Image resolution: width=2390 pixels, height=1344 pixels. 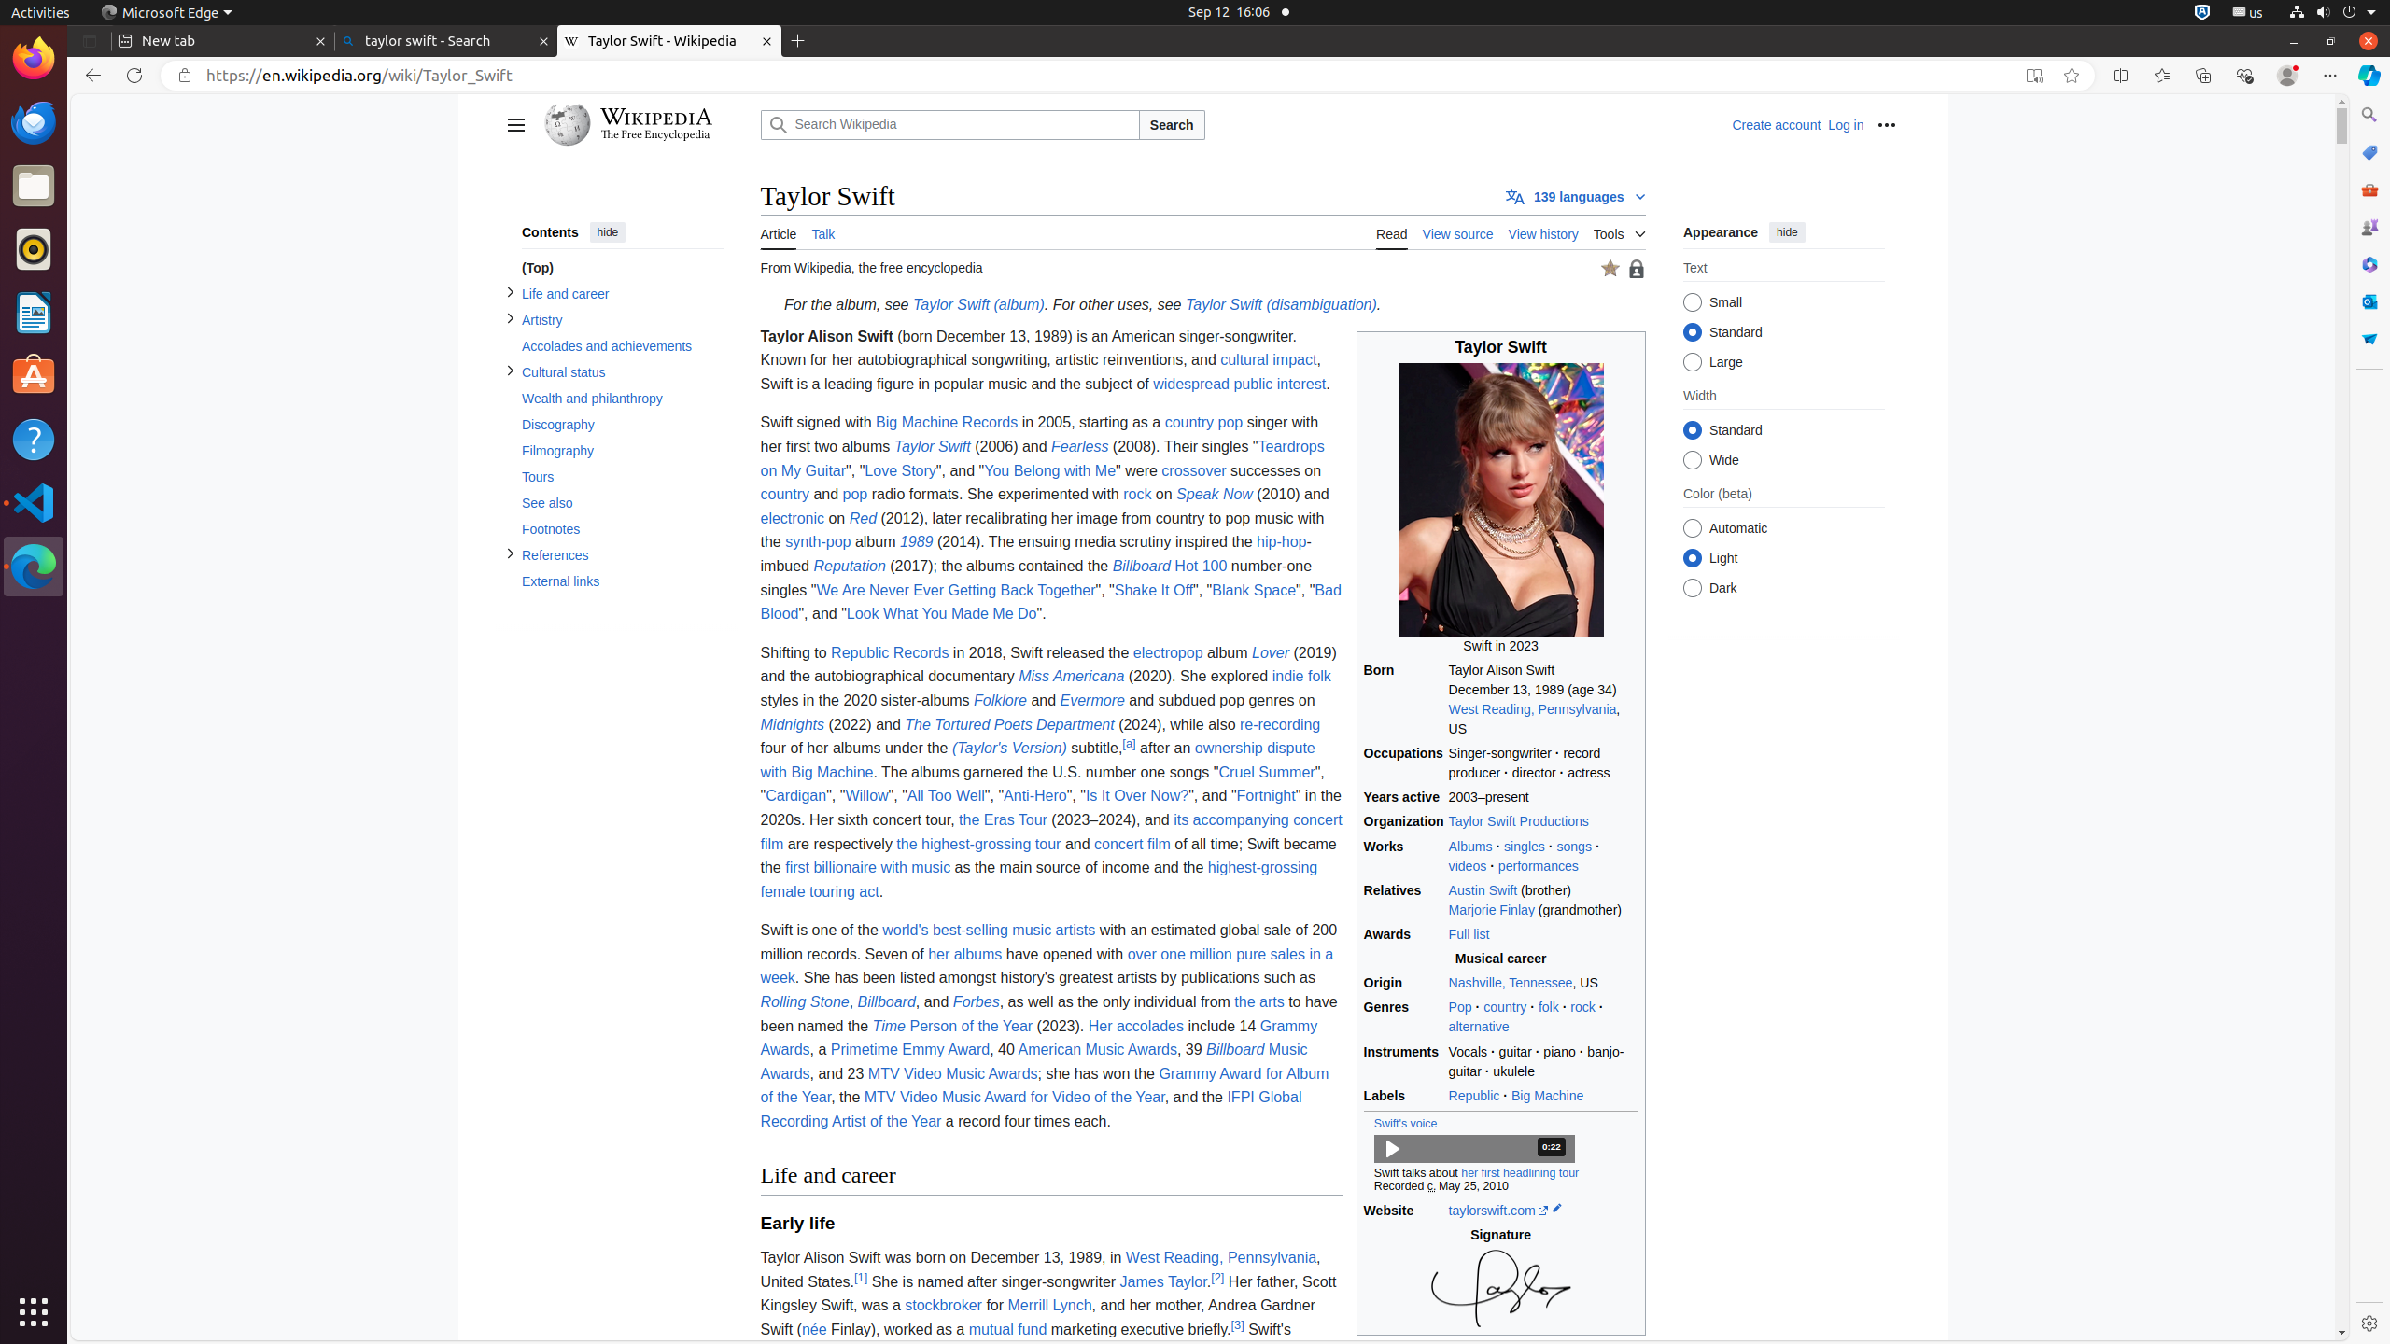 What do you see at coordinates (2121, 76) in the screenshot?
I see `Split screen` at bounding box center [2121, 76].